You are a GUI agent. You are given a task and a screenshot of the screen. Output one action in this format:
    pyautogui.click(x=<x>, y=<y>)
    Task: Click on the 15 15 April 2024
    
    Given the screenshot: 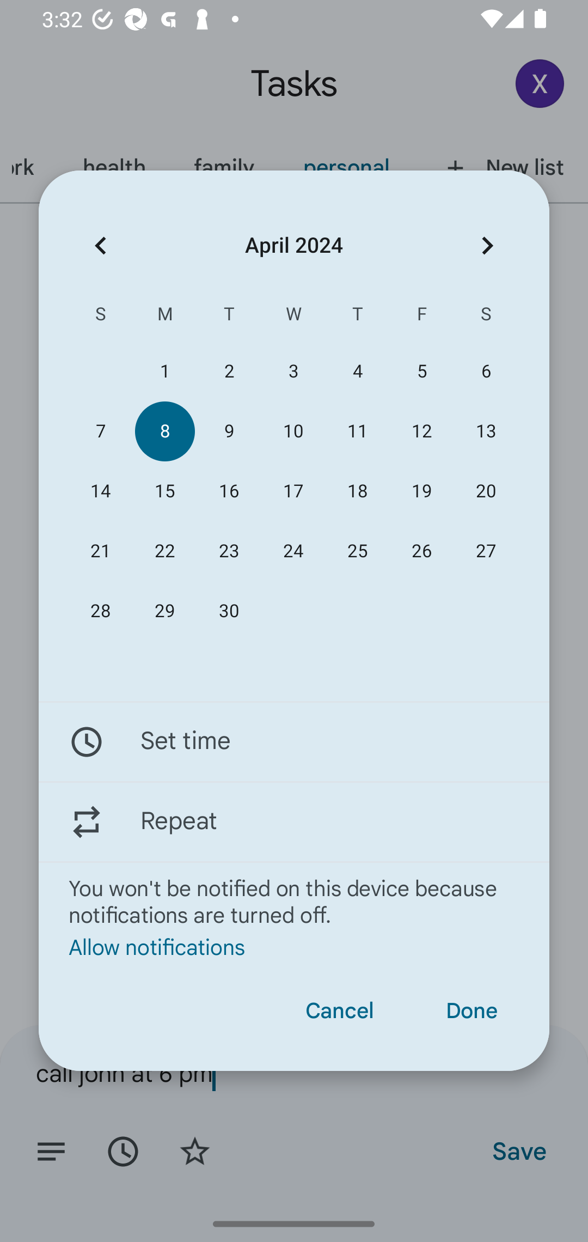 What is the action you would take?
    pyautogui.click(x=164, y=491)
    